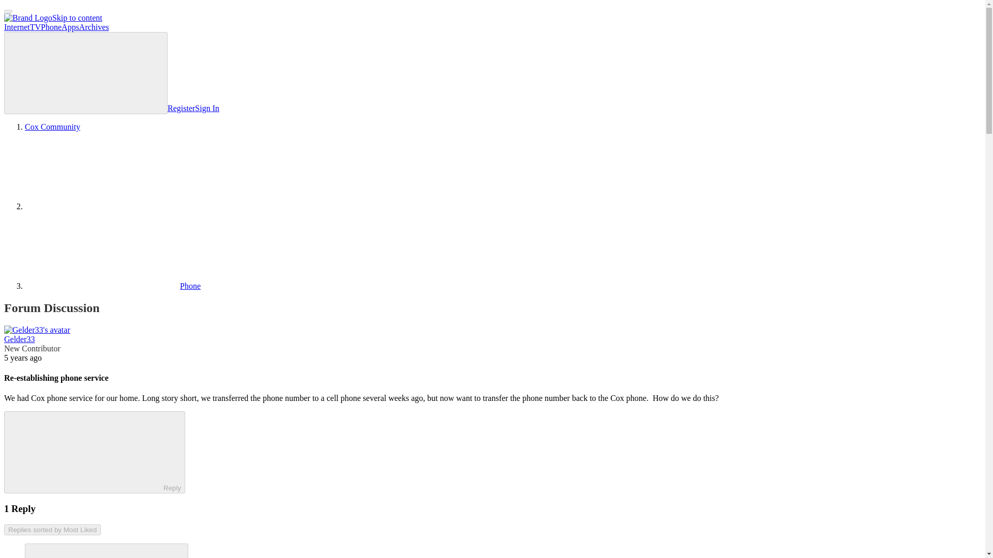  Describe the element at coordinates (77, 18) in the screenshot. I see `Skip to content` at that location.